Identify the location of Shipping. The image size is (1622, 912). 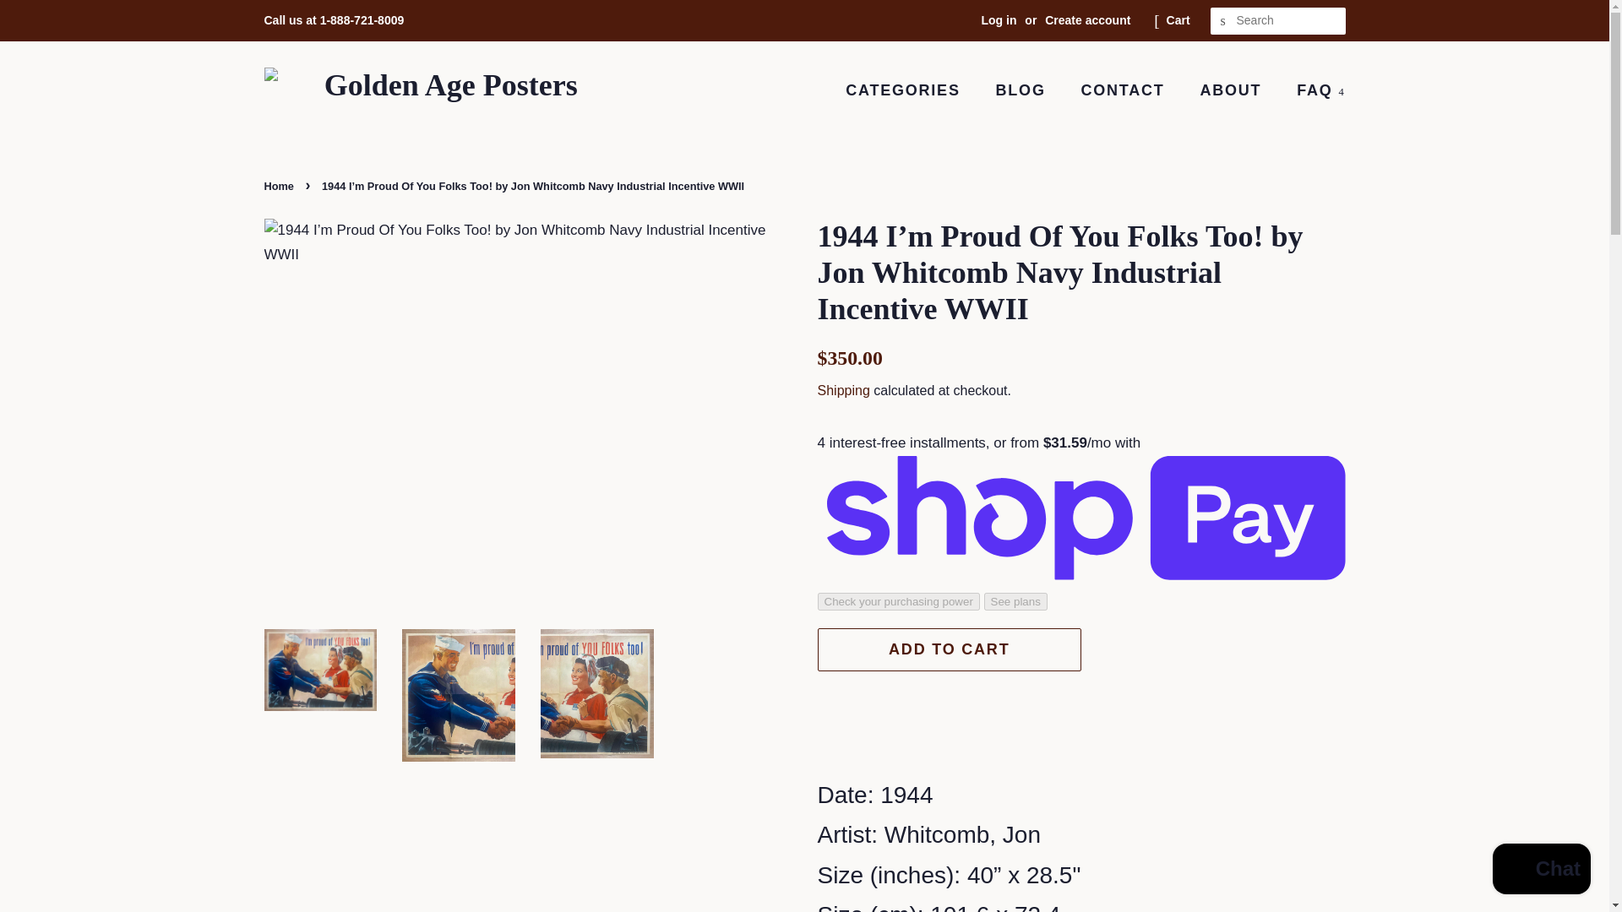
(843, 390).